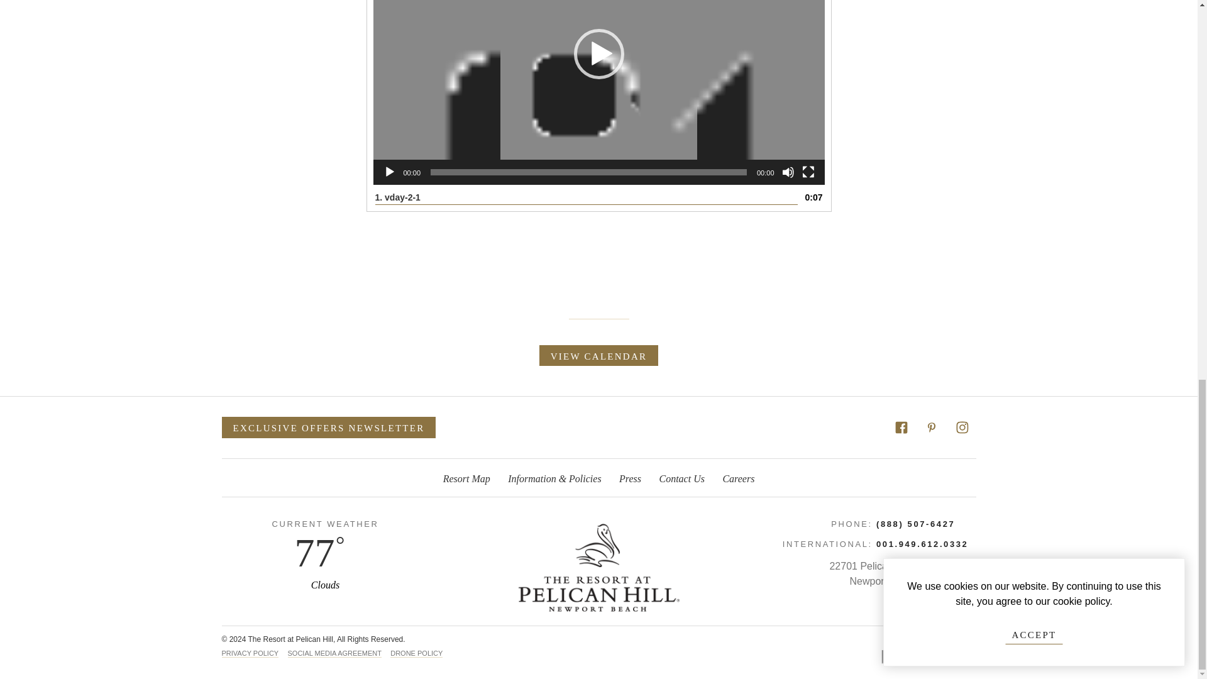 Image resolution: width=1207 pixels, height=679 pixels. What do you see at coordinates (390, 172) in the screenshot?
I see `Play` at bounding box center [390, 172].